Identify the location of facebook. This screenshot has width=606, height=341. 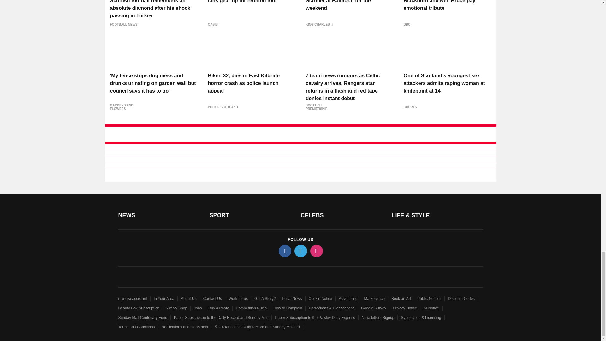
(284, 251).